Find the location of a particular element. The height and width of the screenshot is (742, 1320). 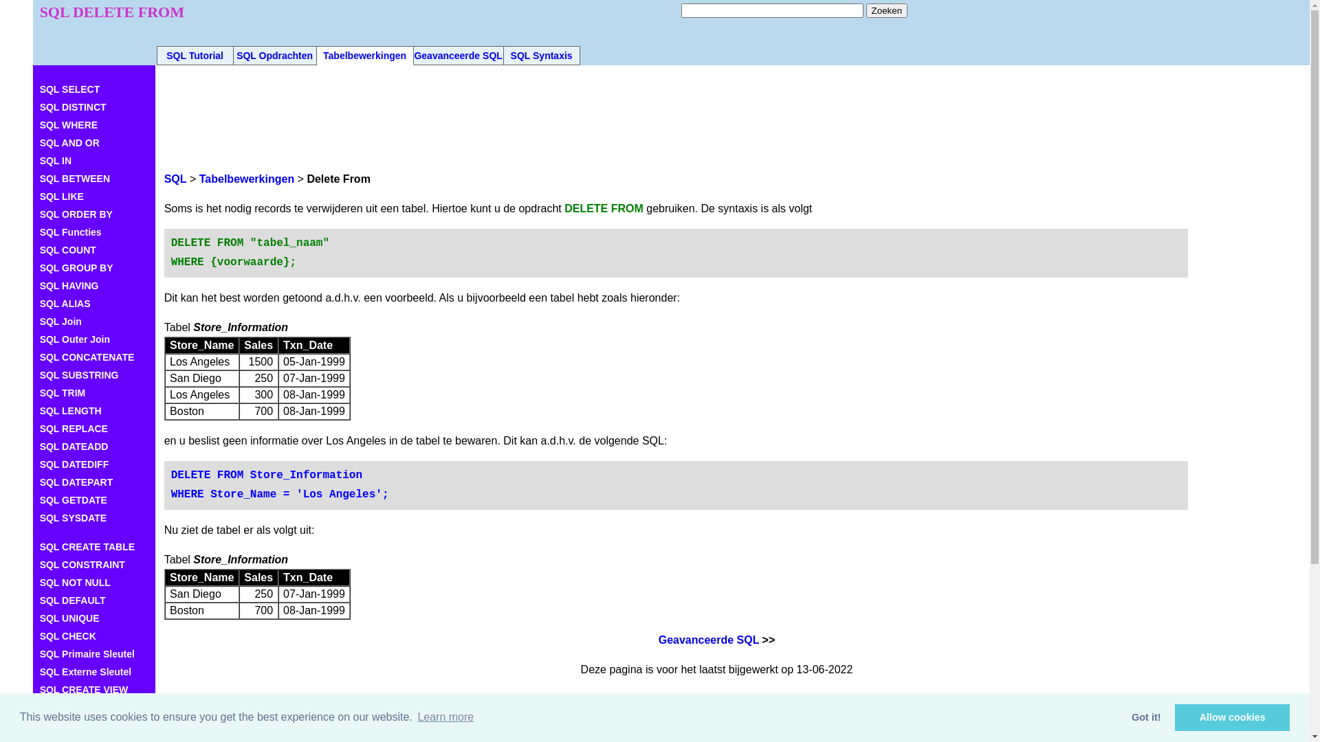

SQL SUBSTRING is located at coordinates (94, 375).